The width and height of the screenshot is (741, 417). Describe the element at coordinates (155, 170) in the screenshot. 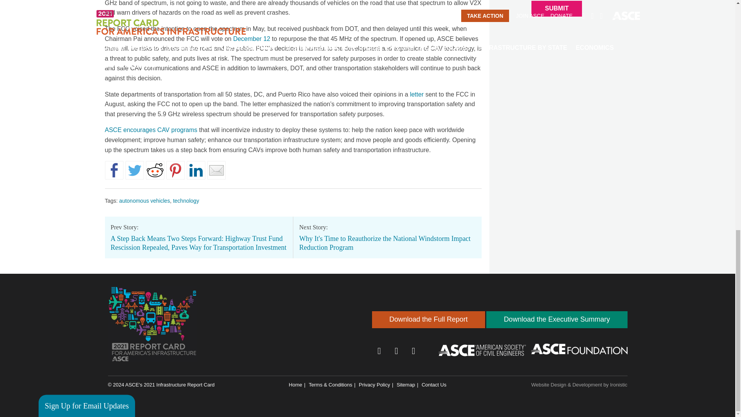

I see `Share on Reddit` at that location.